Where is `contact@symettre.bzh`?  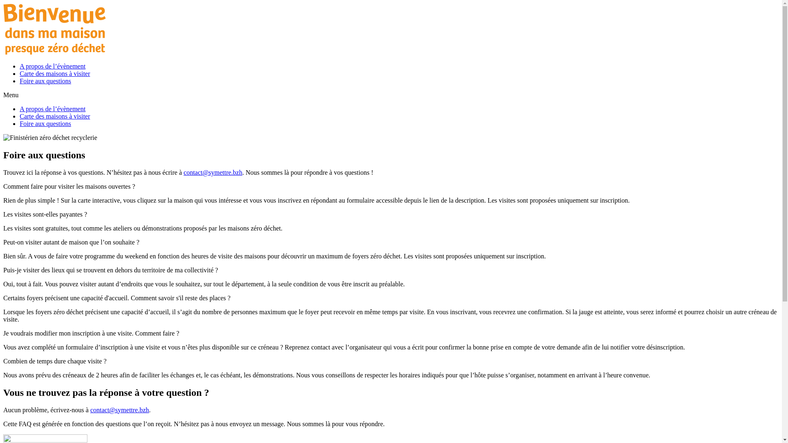
contact@symettre.bzh is located at coordinates (213, 172).